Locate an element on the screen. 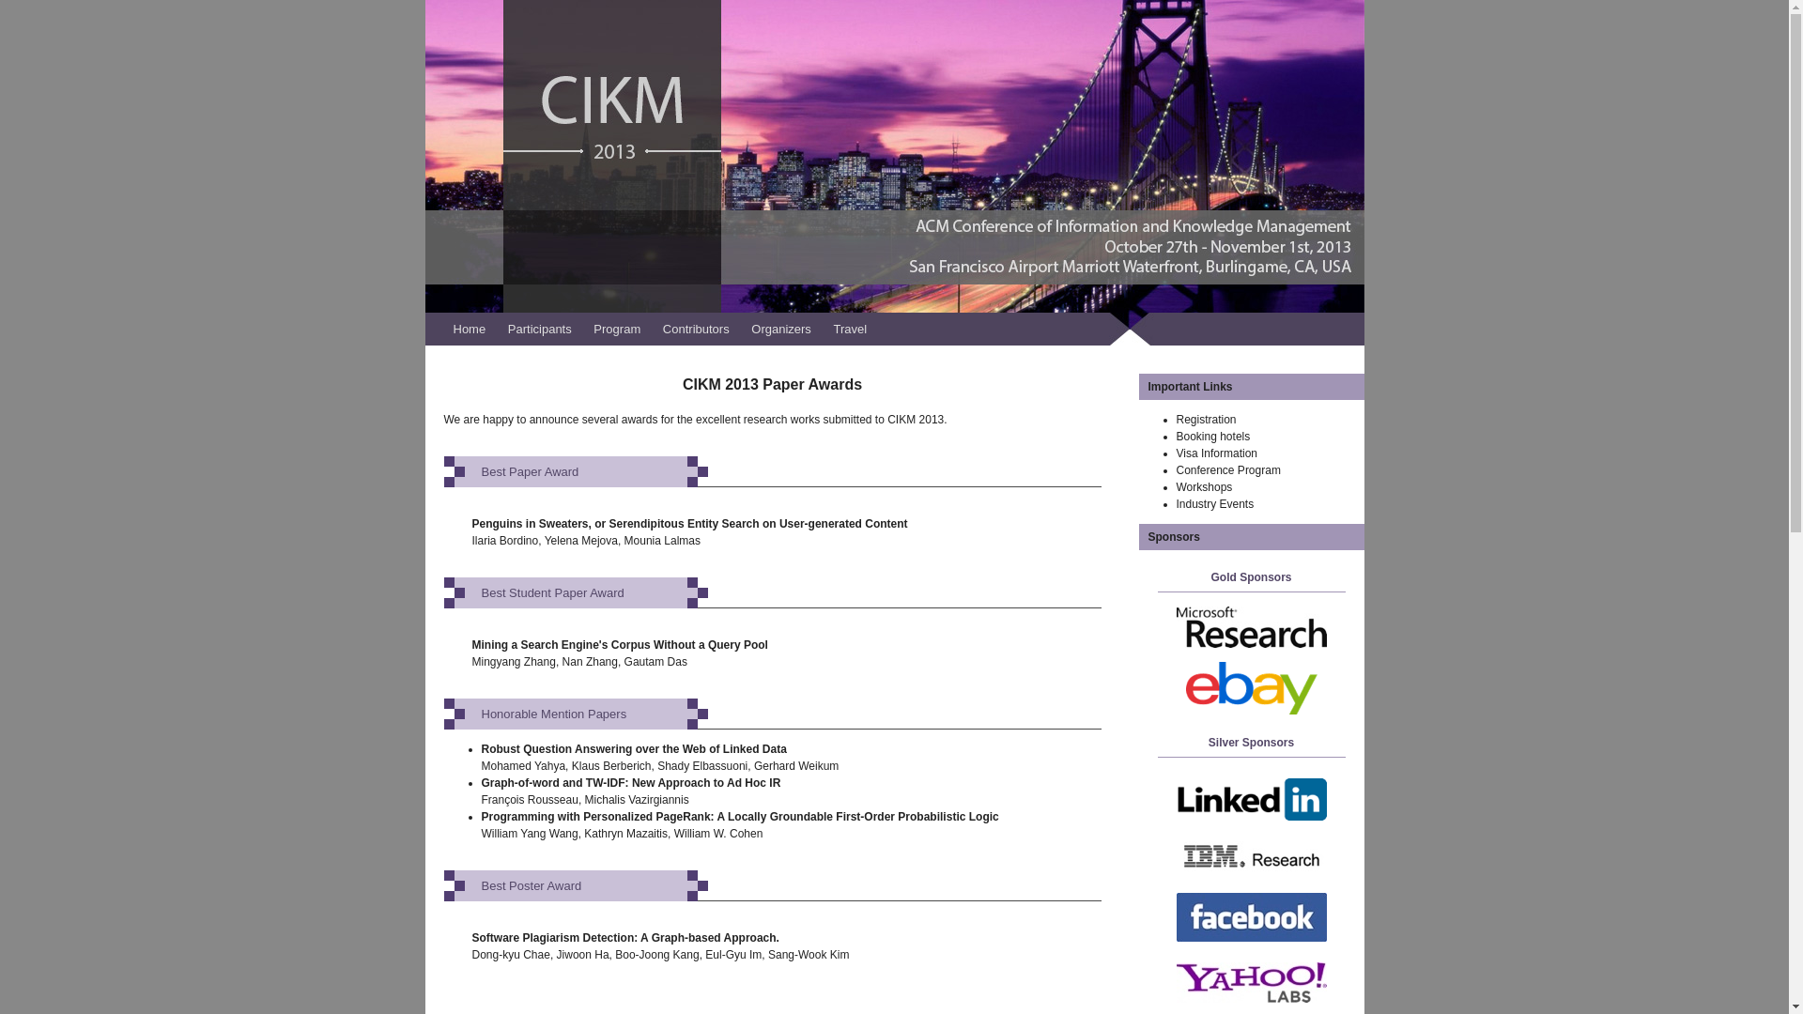  Visa Information is located at coordinates (1215, 453).